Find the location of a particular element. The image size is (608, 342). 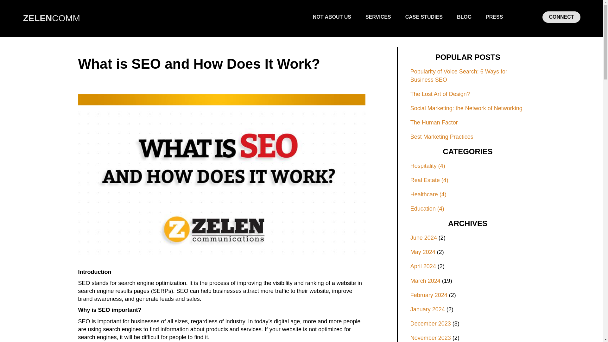

February 2024 is located at coordinates (429, 295).